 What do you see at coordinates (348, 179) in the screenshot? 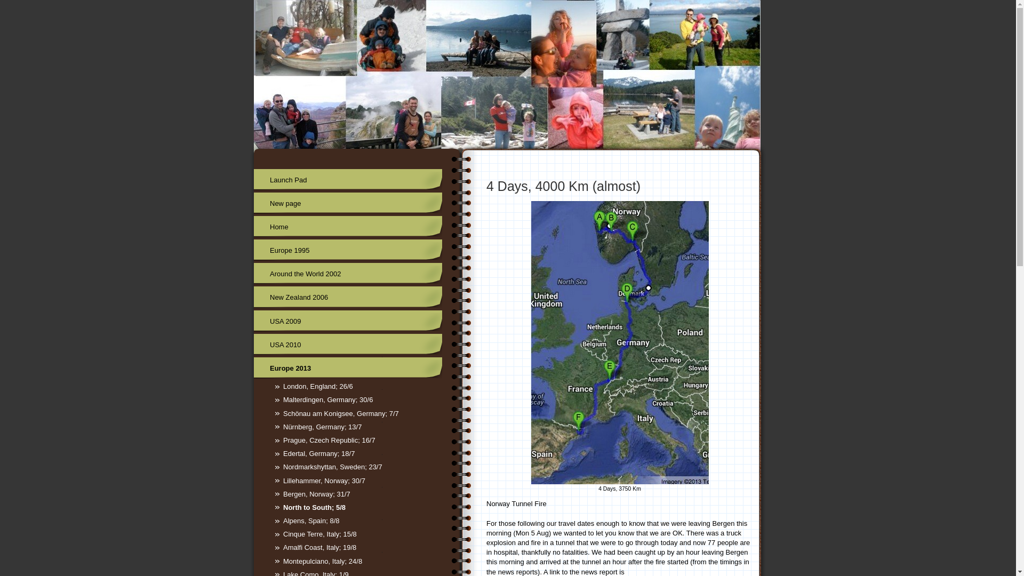
I see `Launch Pad` at bounding box center [348, 179].